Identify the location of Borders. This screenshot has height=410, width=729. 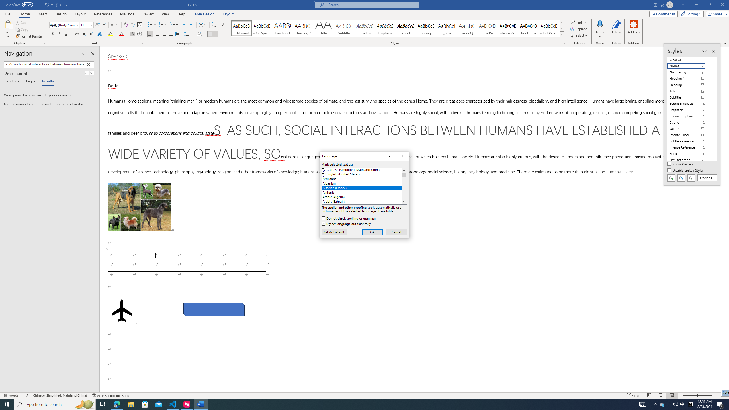
(210, 34).